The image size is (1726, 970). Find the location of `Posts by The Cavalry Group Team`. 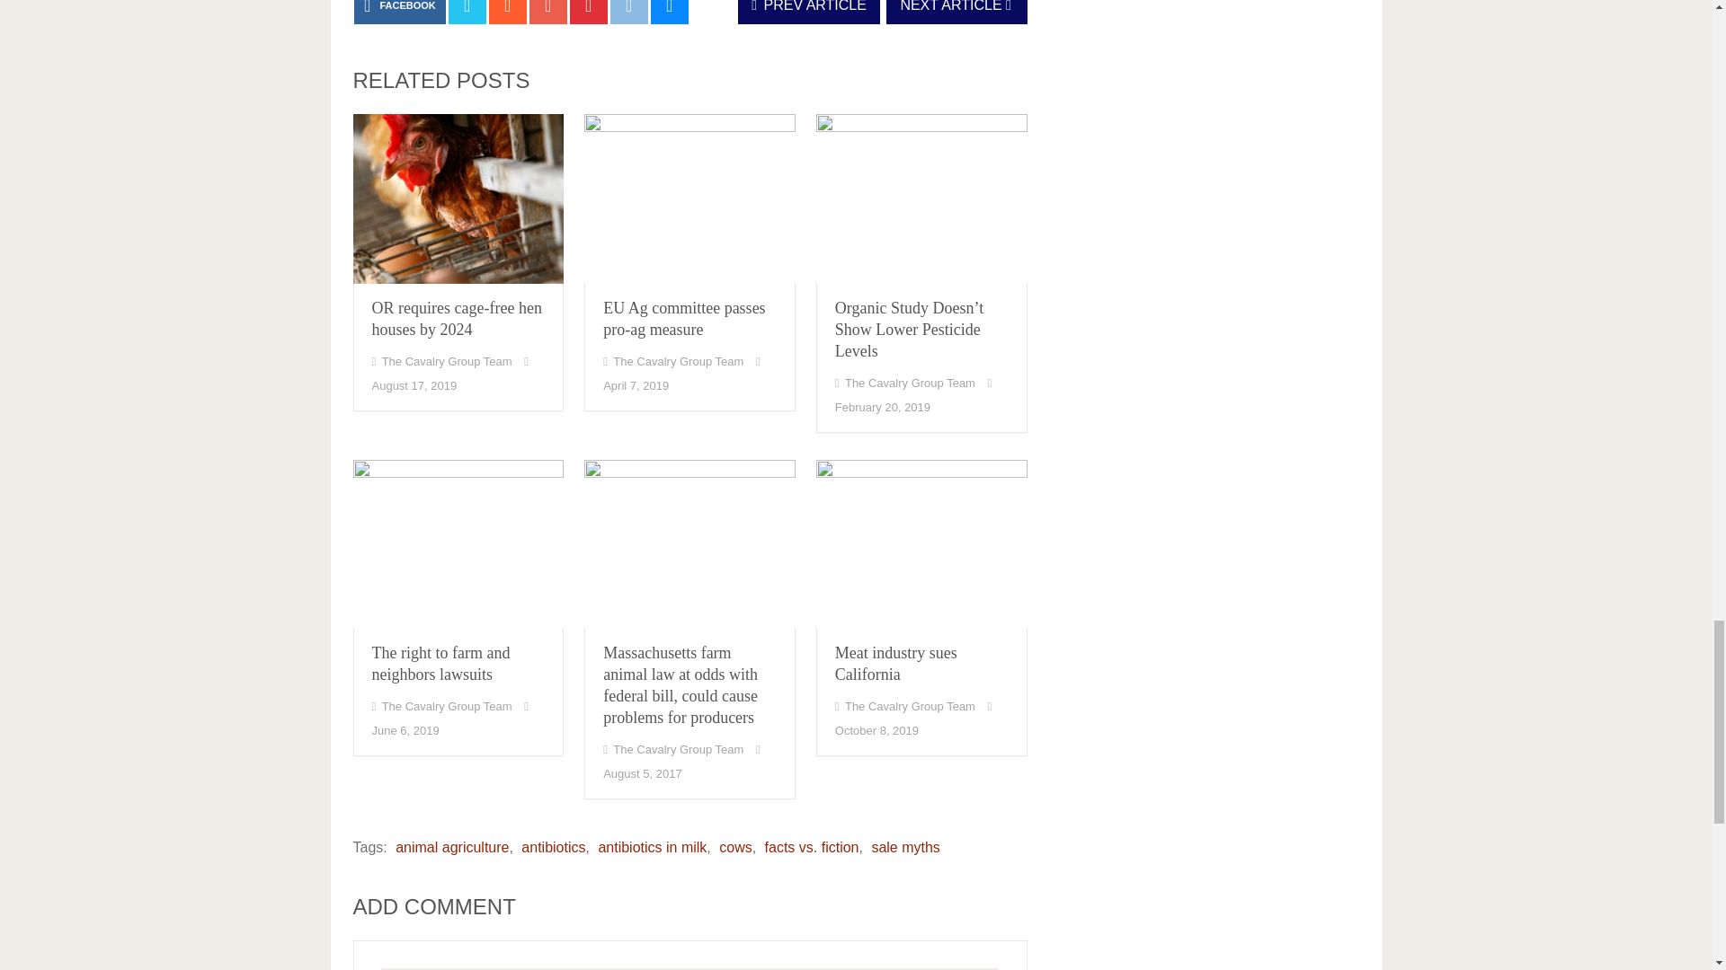

Posts by The Cavalry Group Team is located at coordinates (910, 383).